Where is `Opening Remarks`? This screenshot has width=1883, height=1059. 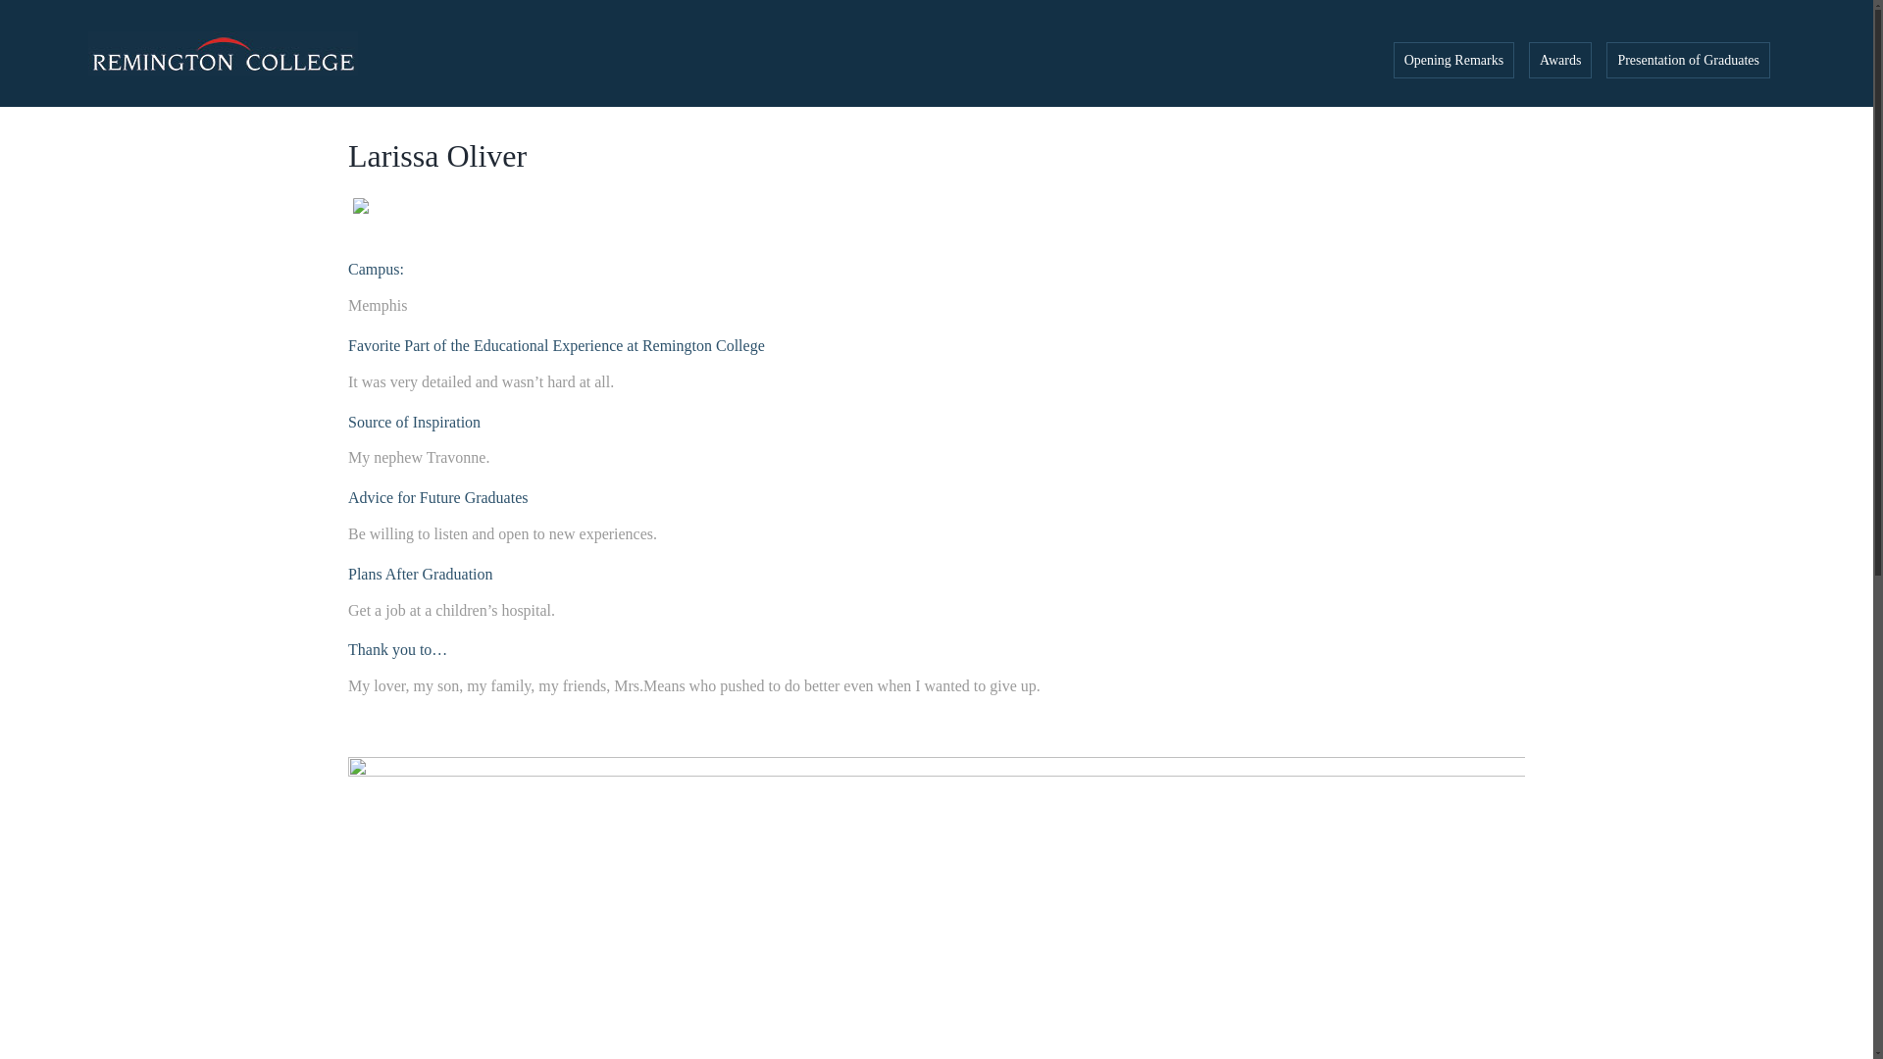
Opening Remarks is located at coordinates (1453, 60).